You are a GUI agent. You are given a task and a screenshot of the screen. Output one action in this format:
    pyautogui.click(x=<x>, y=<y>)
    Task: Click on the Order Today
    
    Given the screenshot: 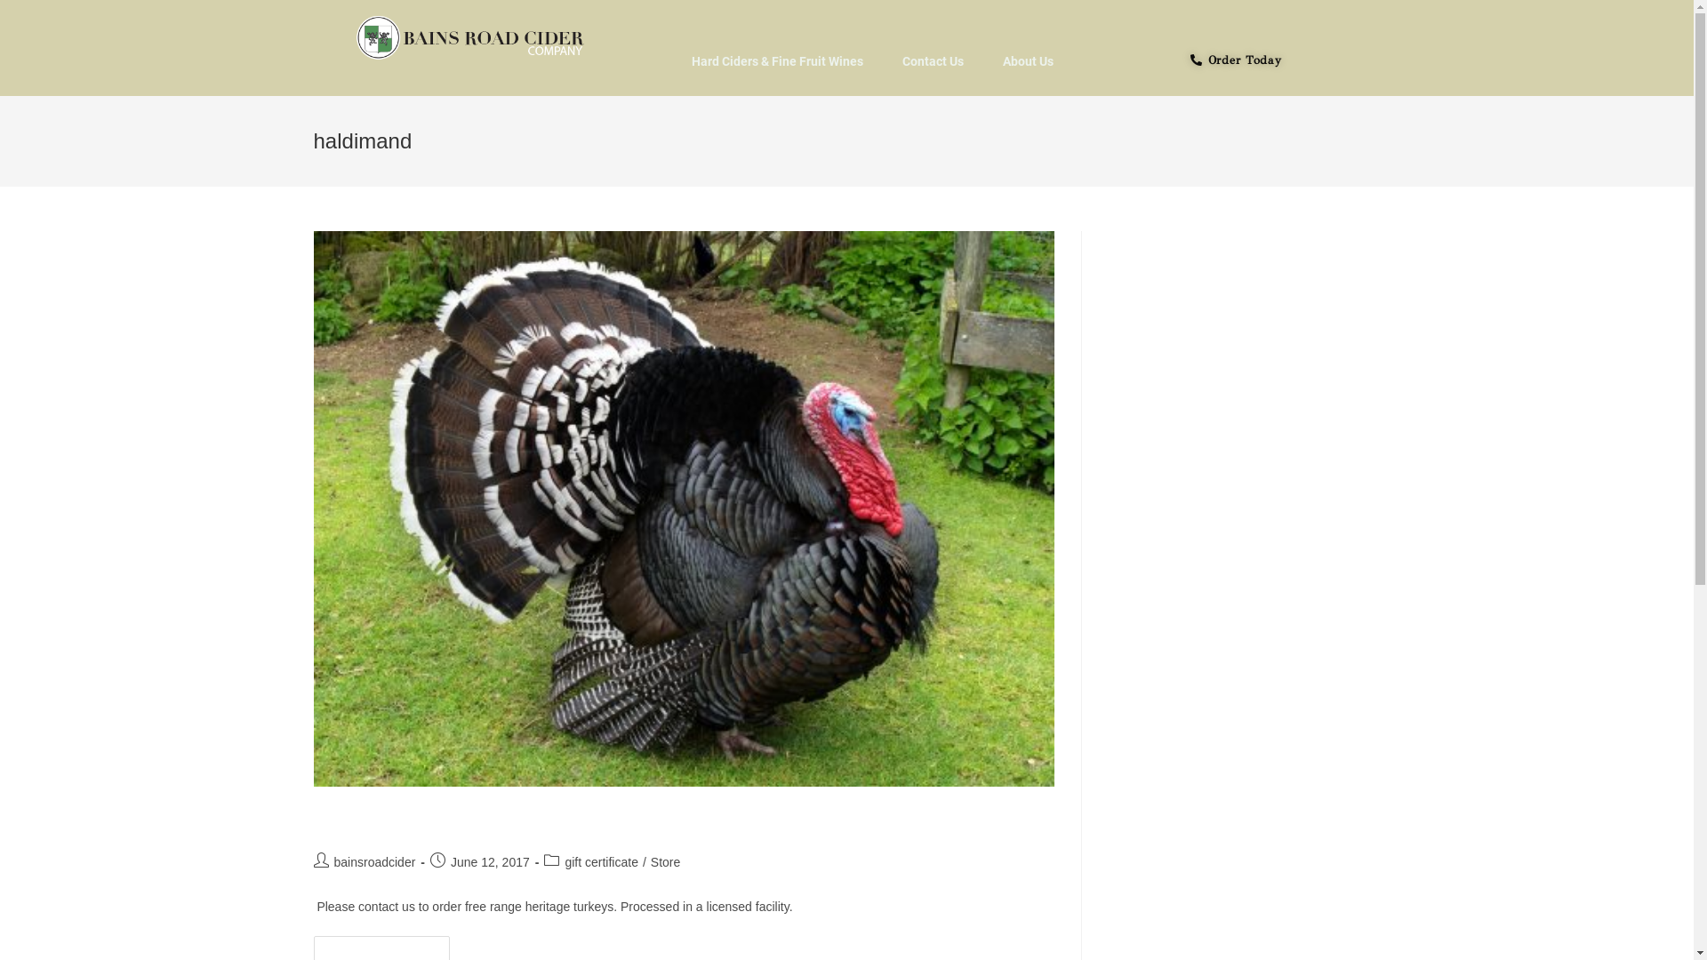 What is the action you would take?
    pyautogui.click(x=1236, y=60)
    